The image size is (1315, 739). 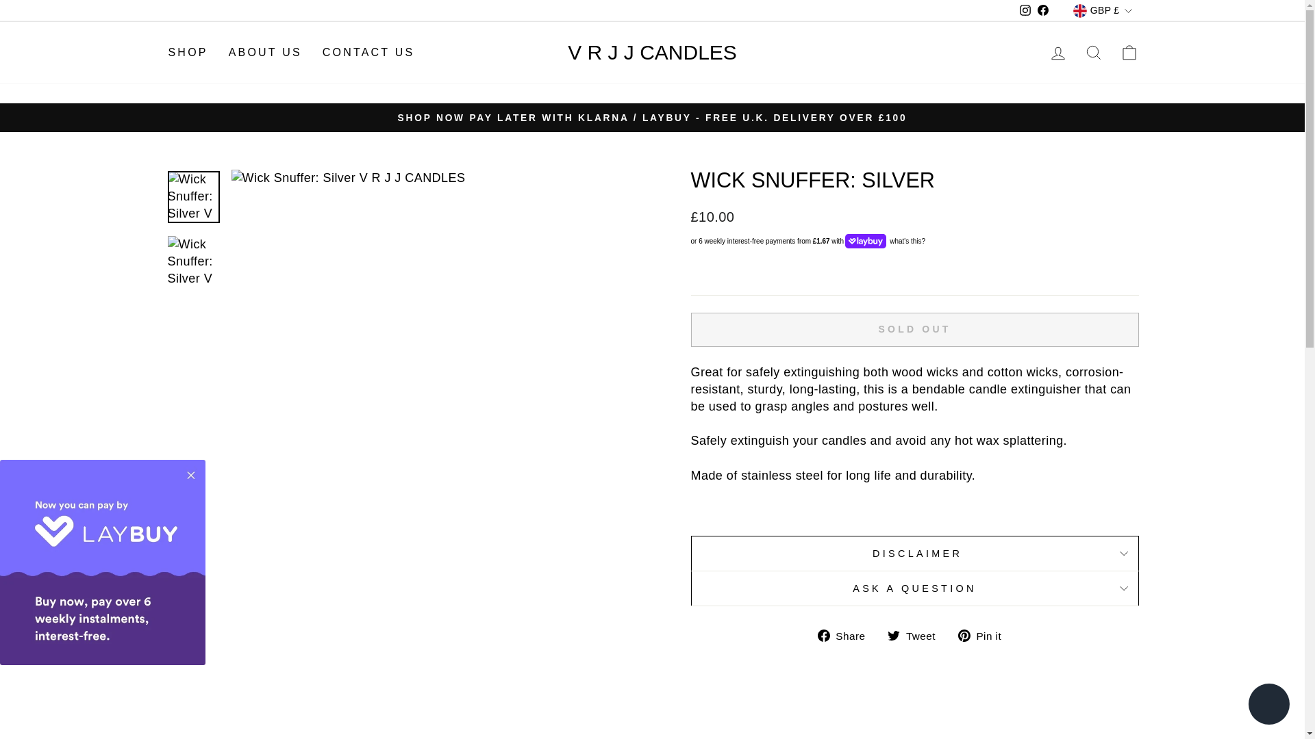 I want to click on Shopify online store chat, so click(x=1268, y=705).